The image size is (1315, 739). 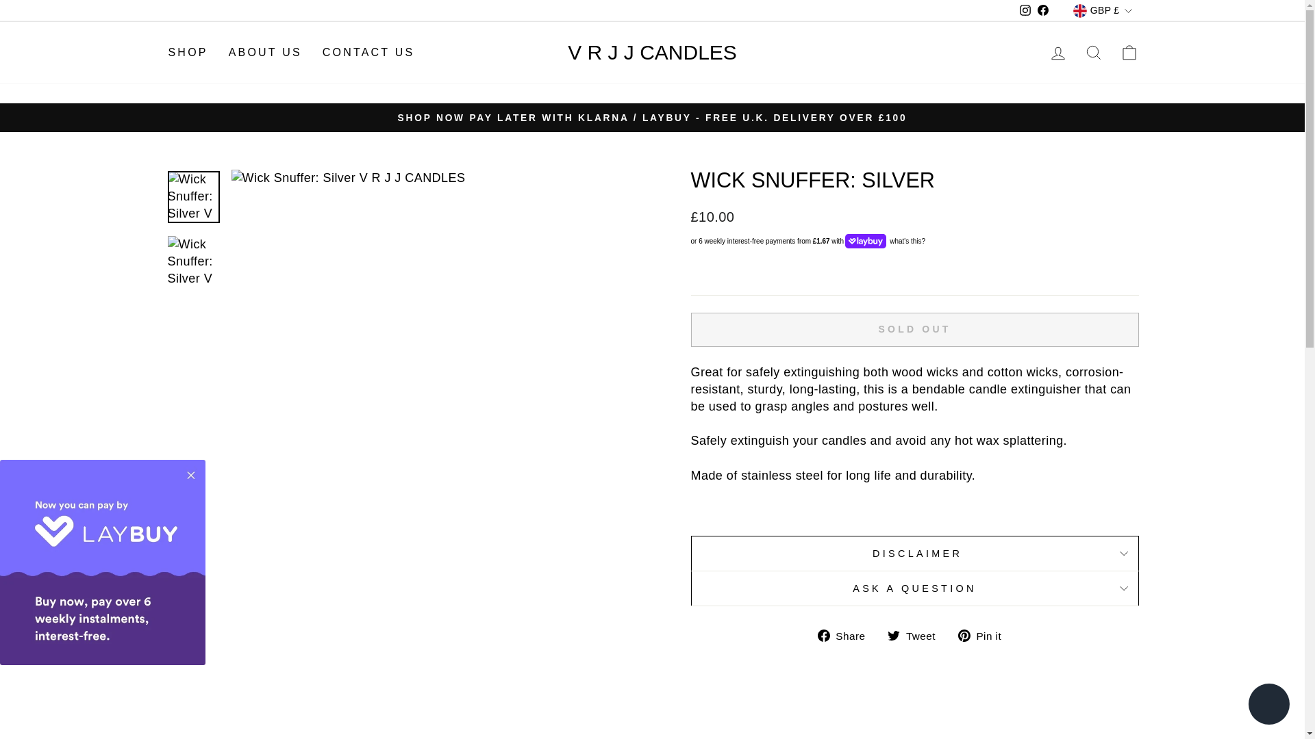 I want to click on Shopify online store chat, so click(x=1268, y=705).